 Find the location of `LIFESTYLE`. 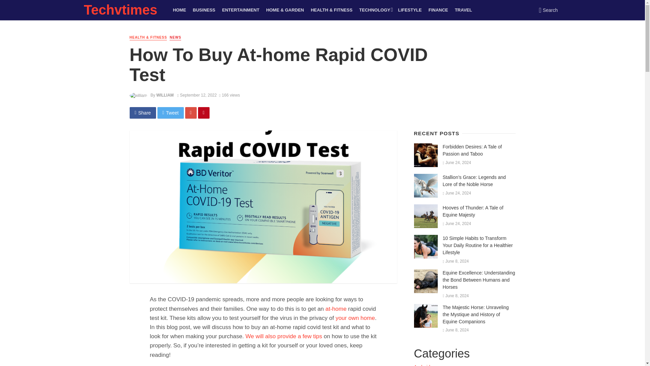

LIFESTYLE is located at coordinates (410, 10).